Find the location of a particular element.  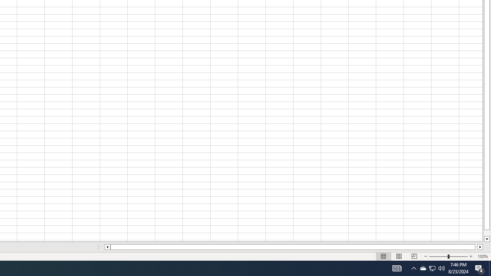

Class: NetUIScrollBar is located at coordinates (294, 247).